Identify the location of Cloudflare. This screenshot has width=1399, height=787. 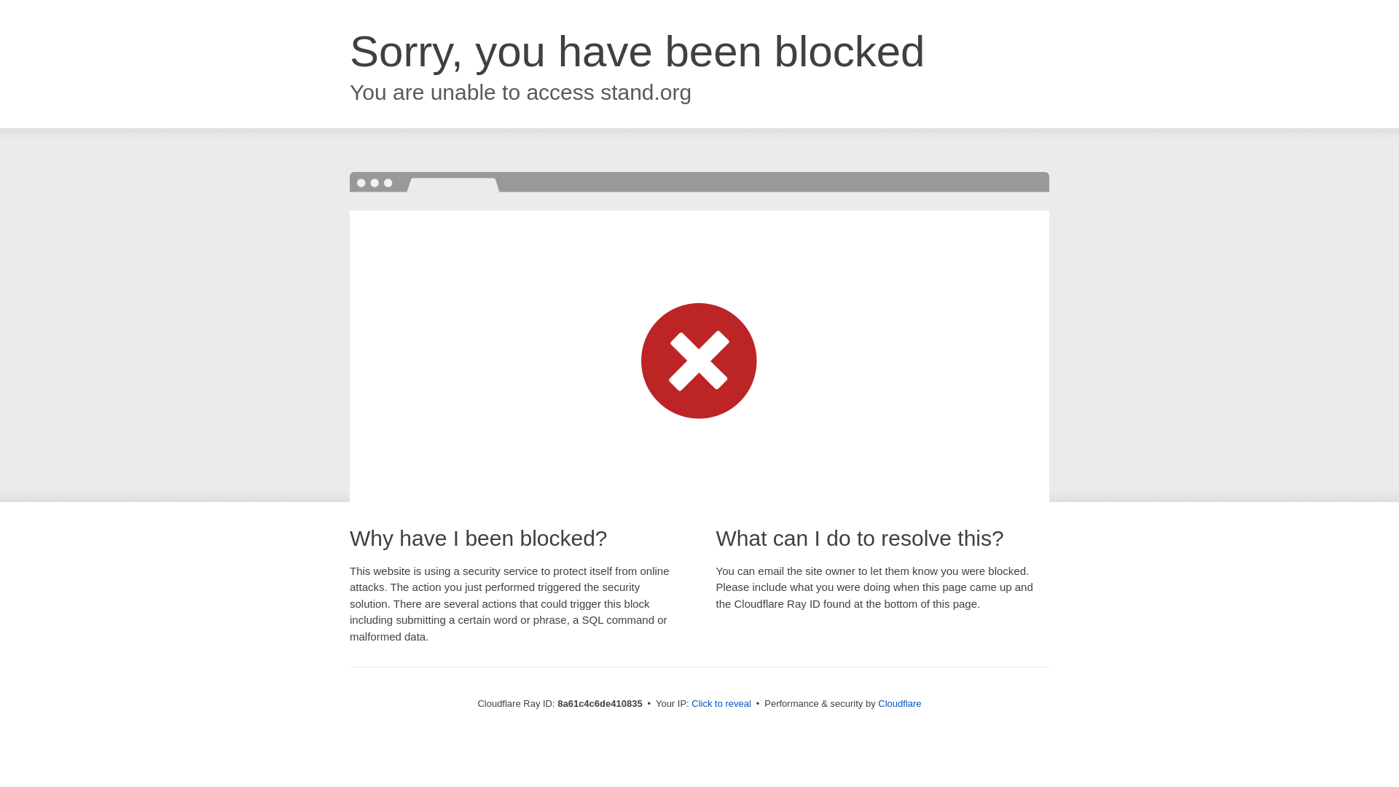
(899, 703).